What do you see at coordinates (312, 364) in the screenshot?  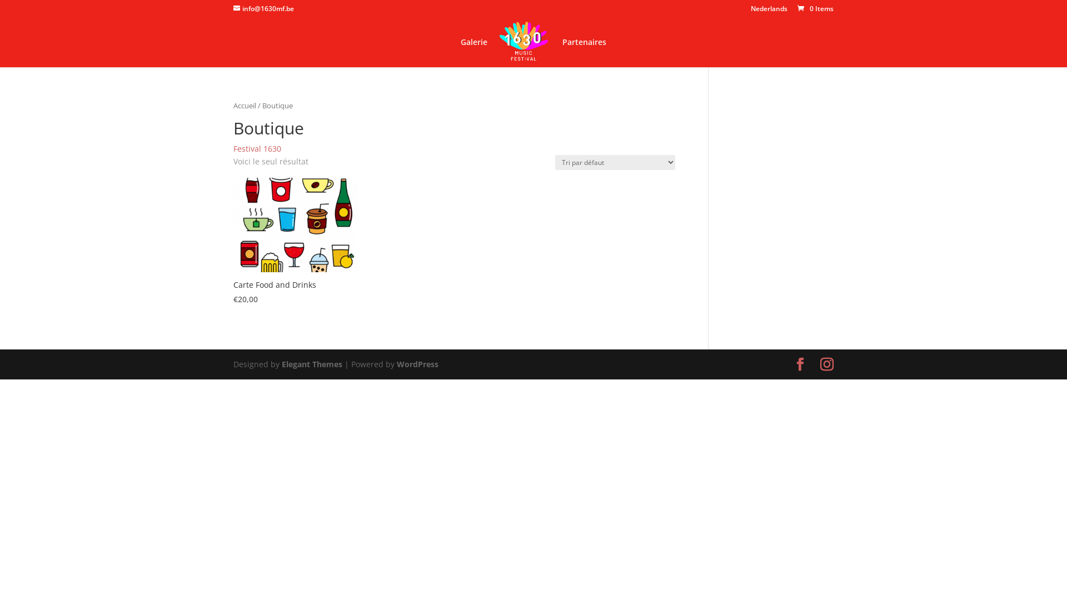 I see `Elegant Themes` at bounding box center [312, 364].